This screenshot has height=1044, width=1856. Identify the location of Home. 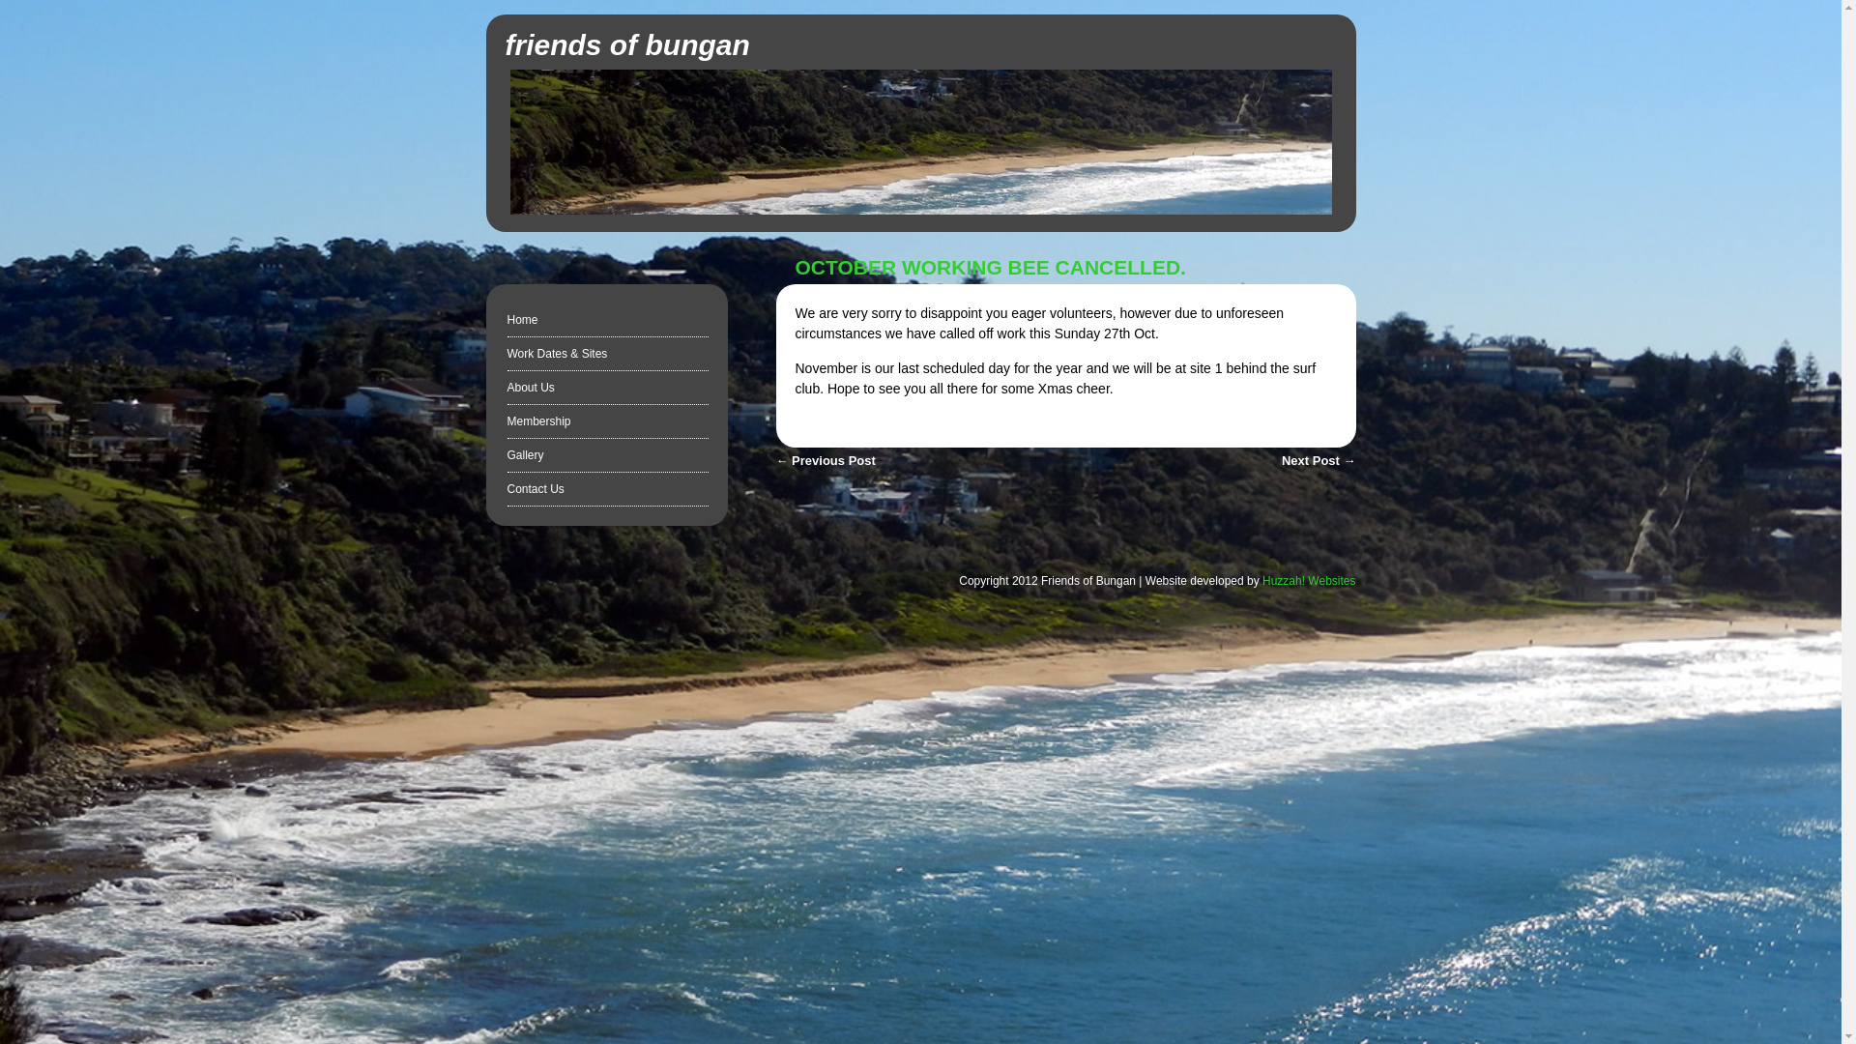
(522, 320).